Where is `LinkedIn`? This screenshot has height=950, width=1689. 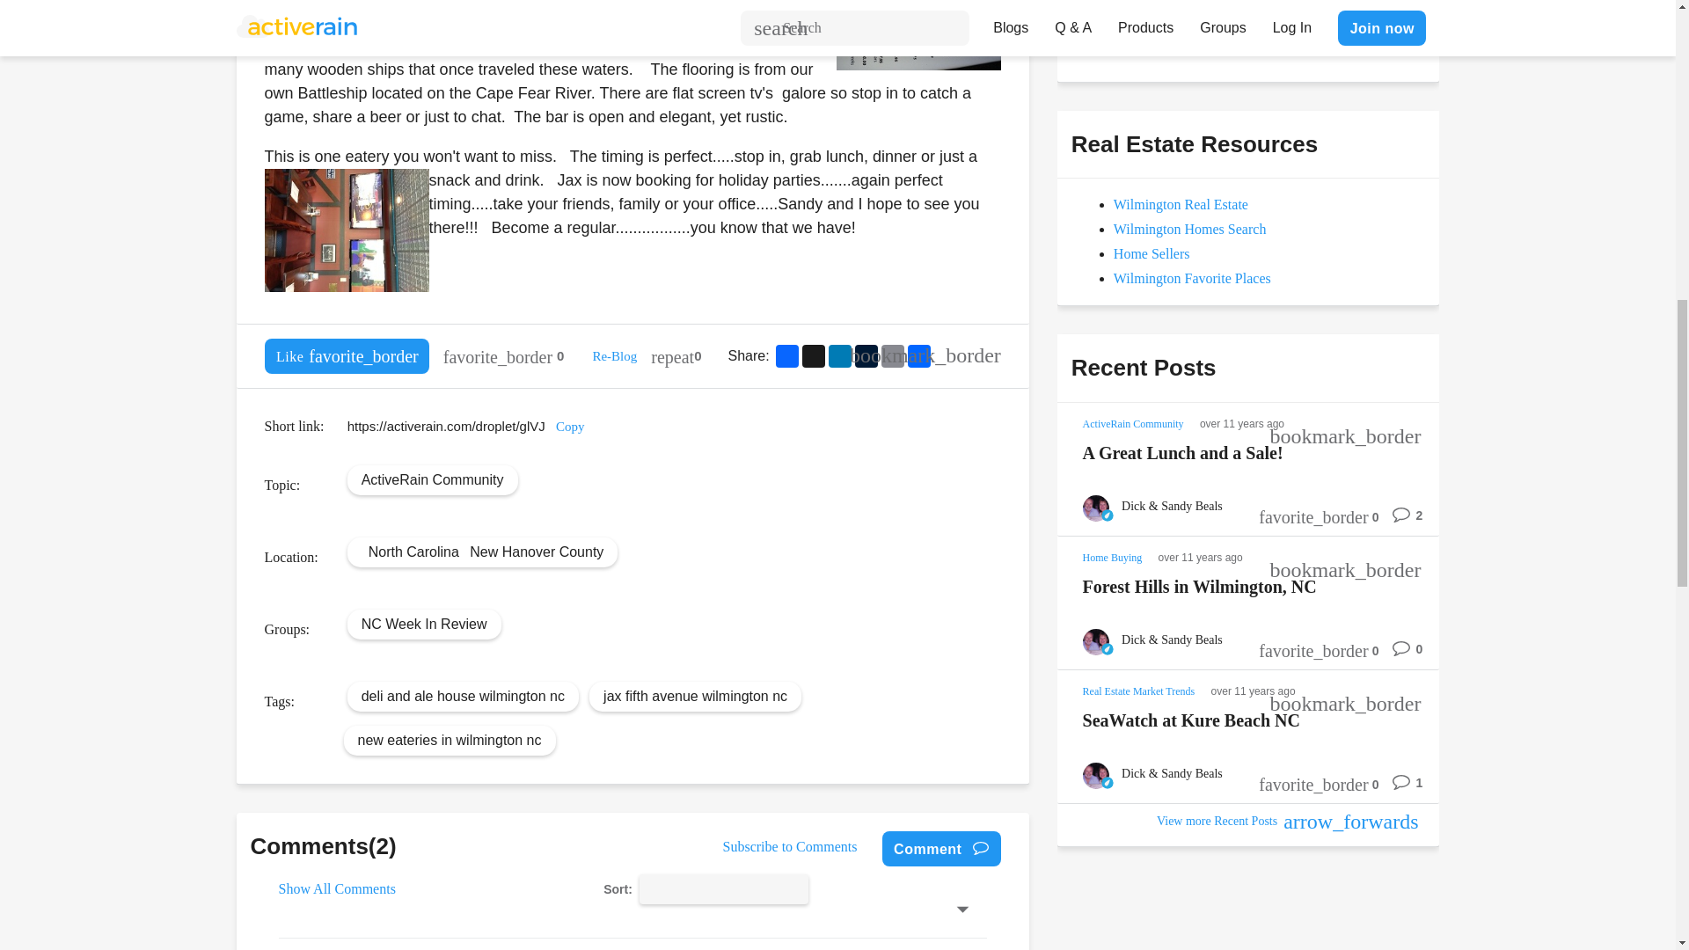
LinkedIn is located at coordinates (839, 355).